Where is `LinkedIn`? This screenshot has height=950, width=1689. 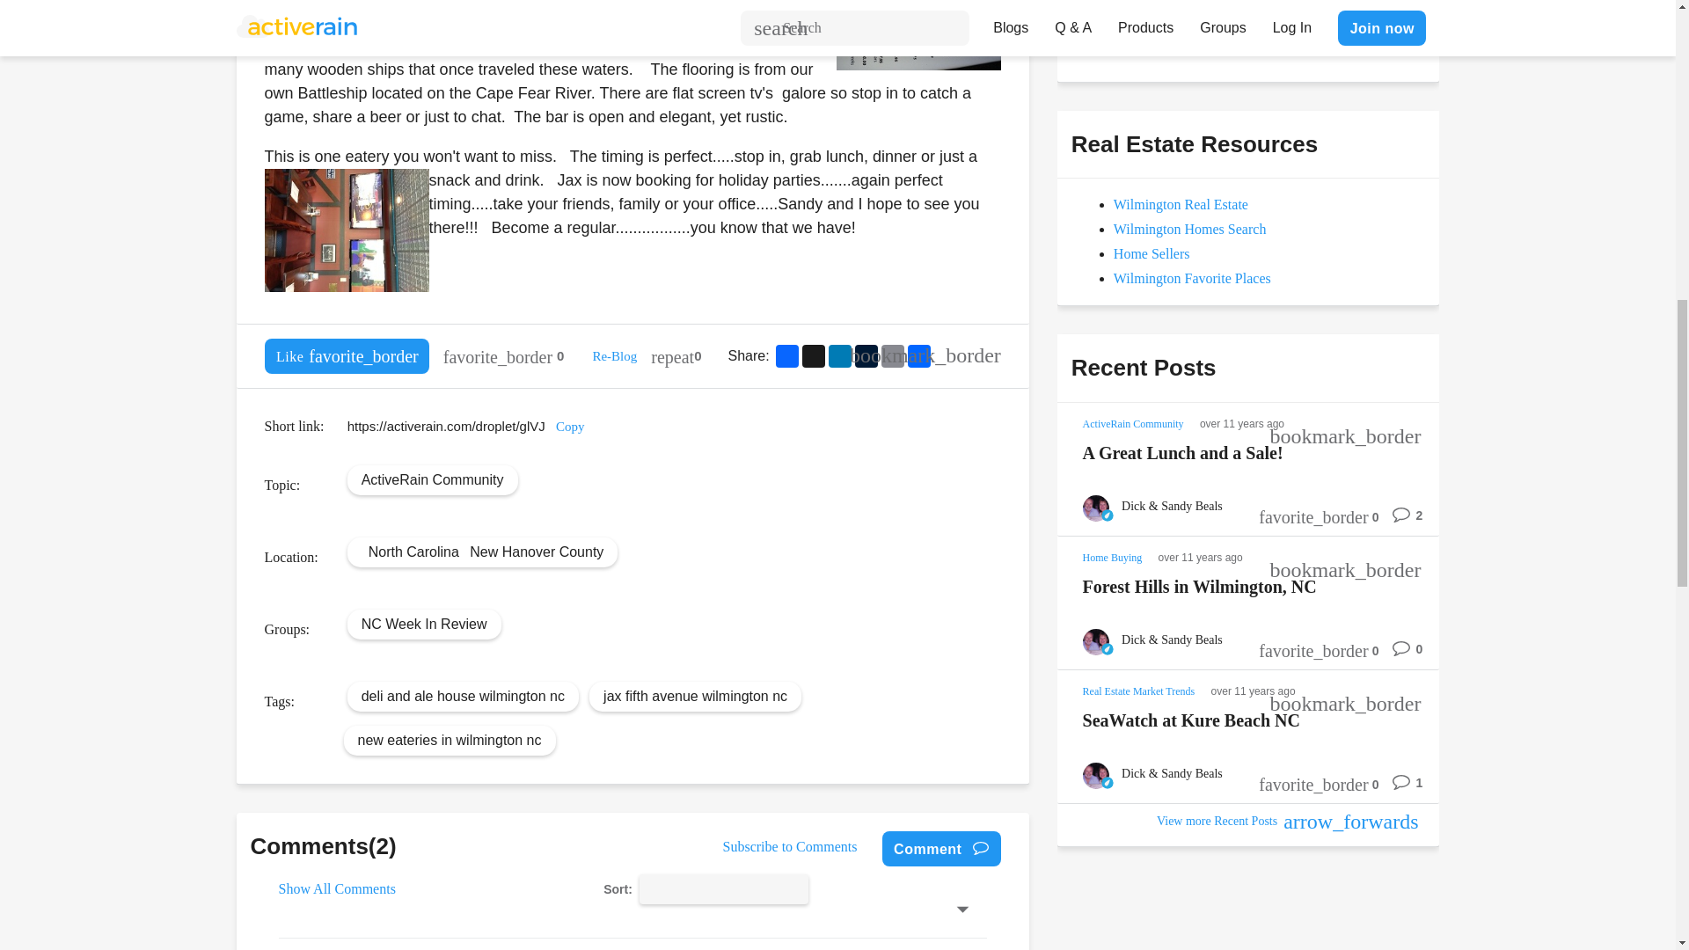
LinkedIn is located at coordinates (839, 355).